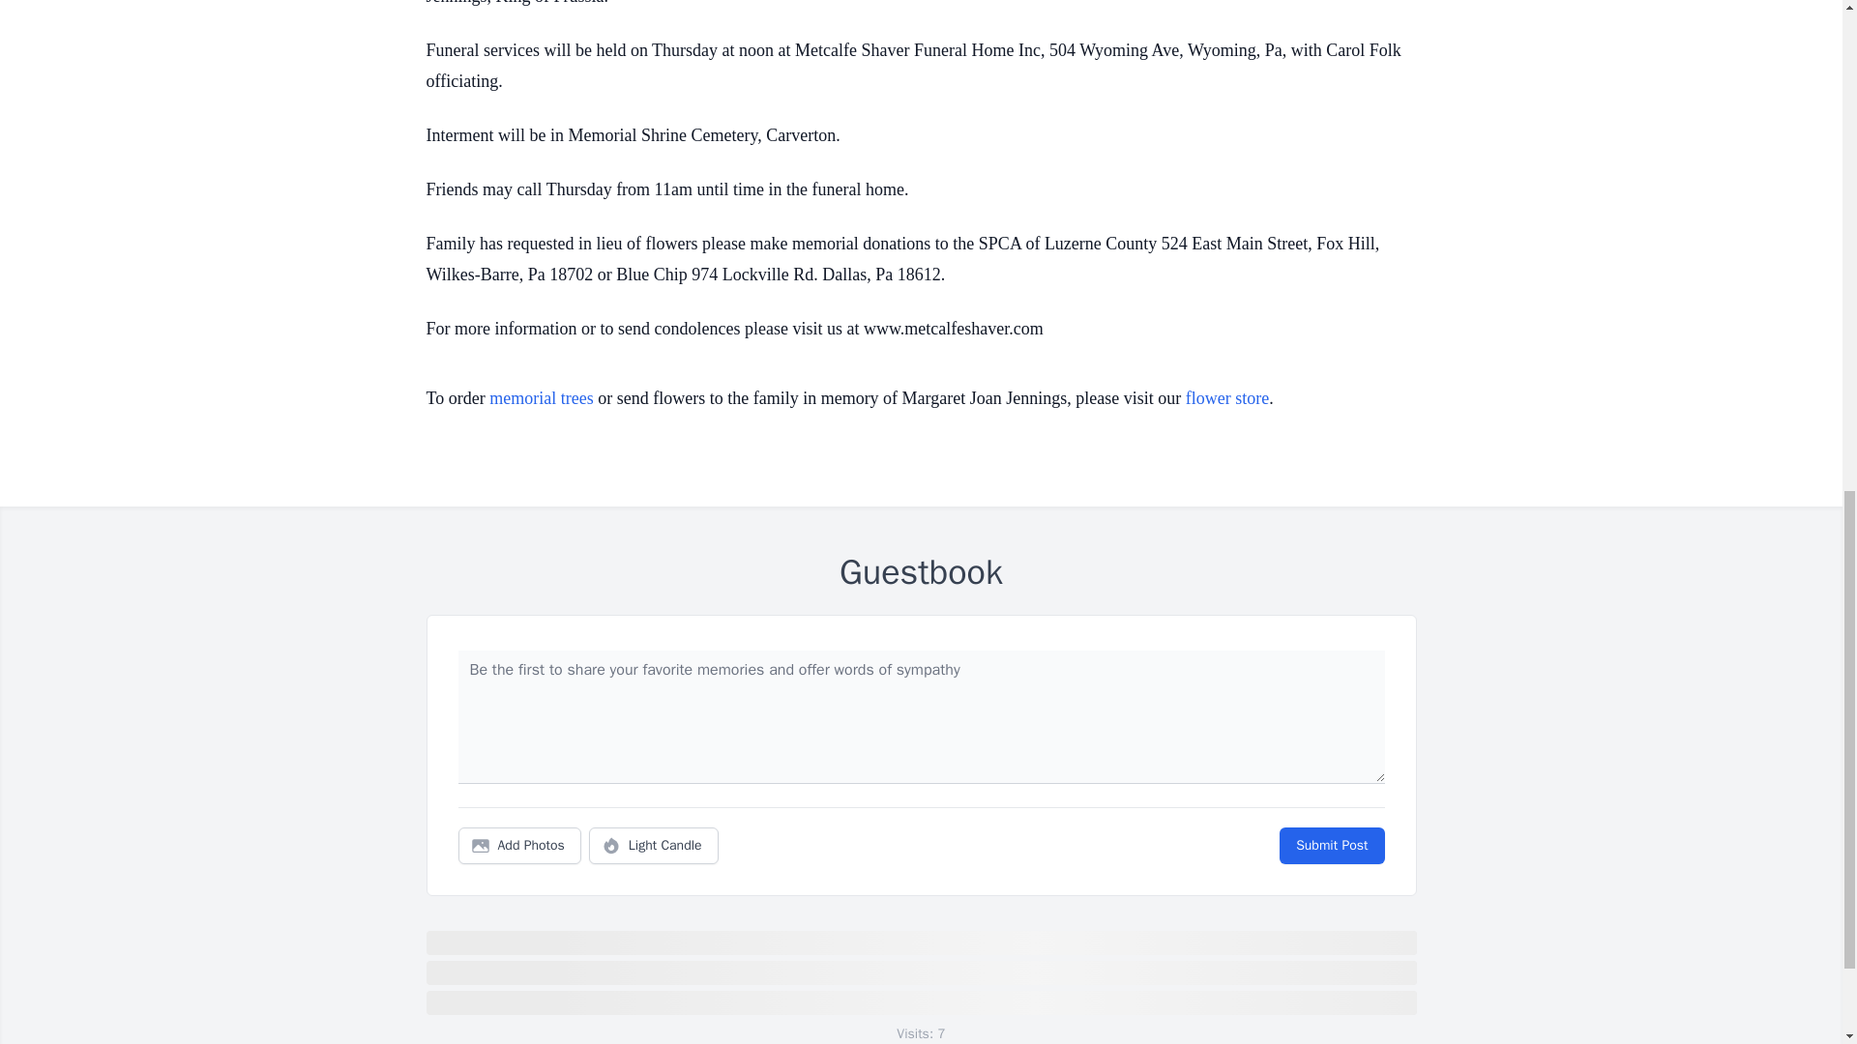 The width and height of the screenshot is (1857, 1044). Describe the element at coordinates (541, 398) in the screenshot. I see `memorial trees` at that location.